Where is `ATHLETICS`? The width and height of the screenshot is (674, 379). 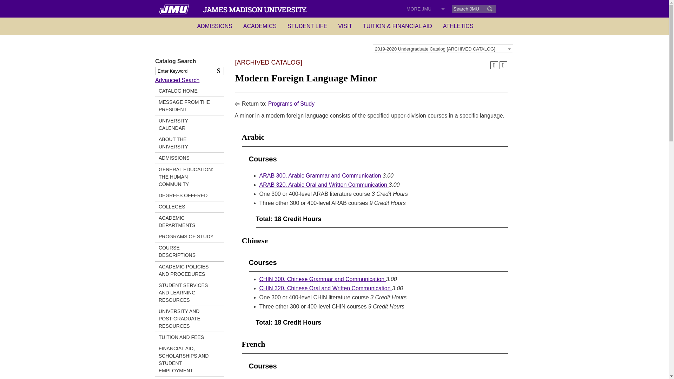
ATHLETICS is located at coordinates (458, 25).